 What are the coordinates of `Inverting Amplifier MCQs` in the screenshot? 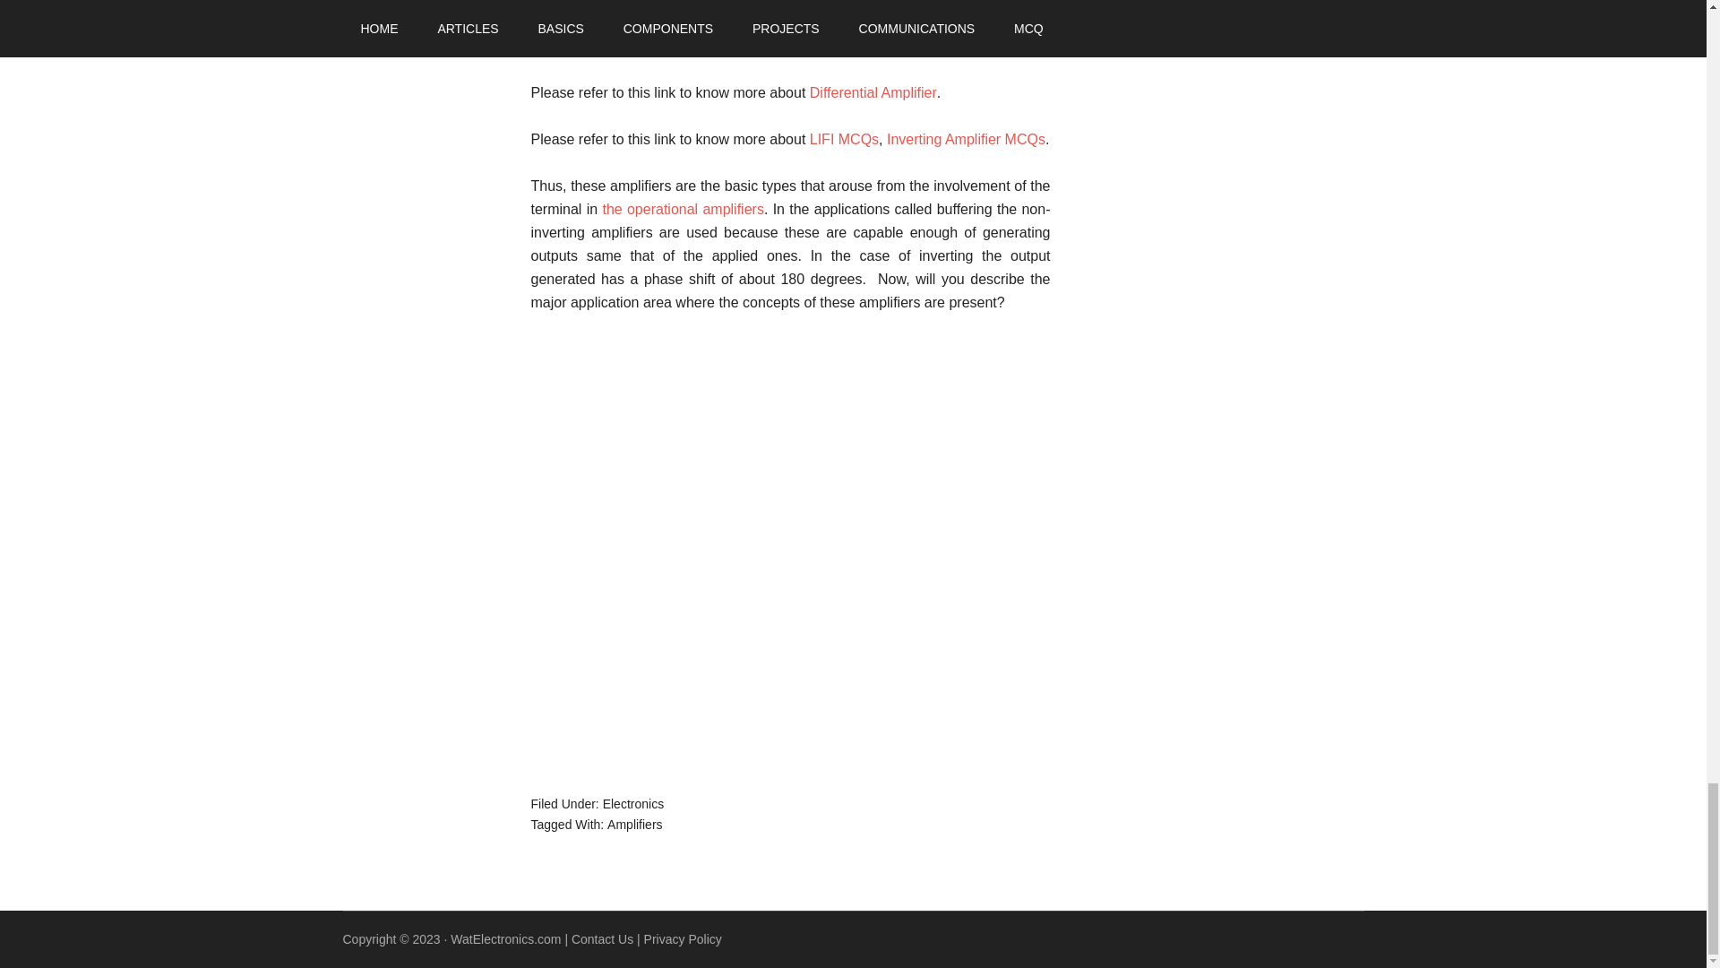 It's located at (966, 139).